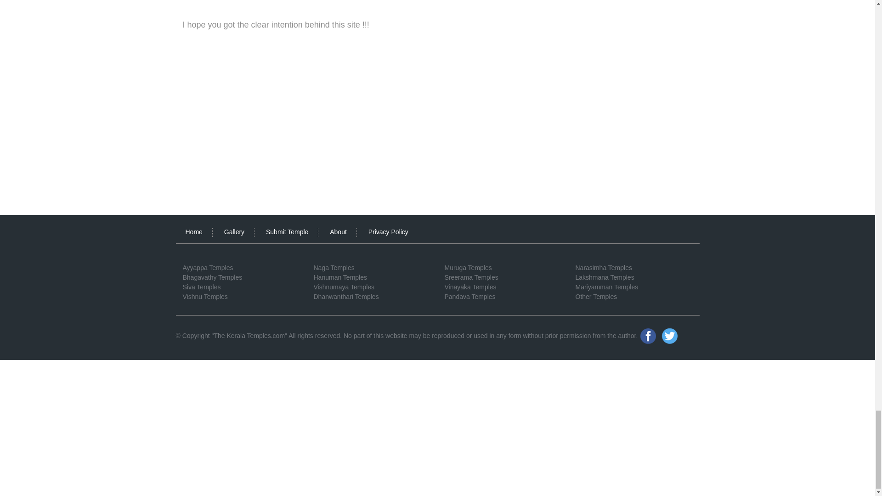 The height and width of the screenshot is (496, 882). I want to click on Other Temples, so click(595, 297).